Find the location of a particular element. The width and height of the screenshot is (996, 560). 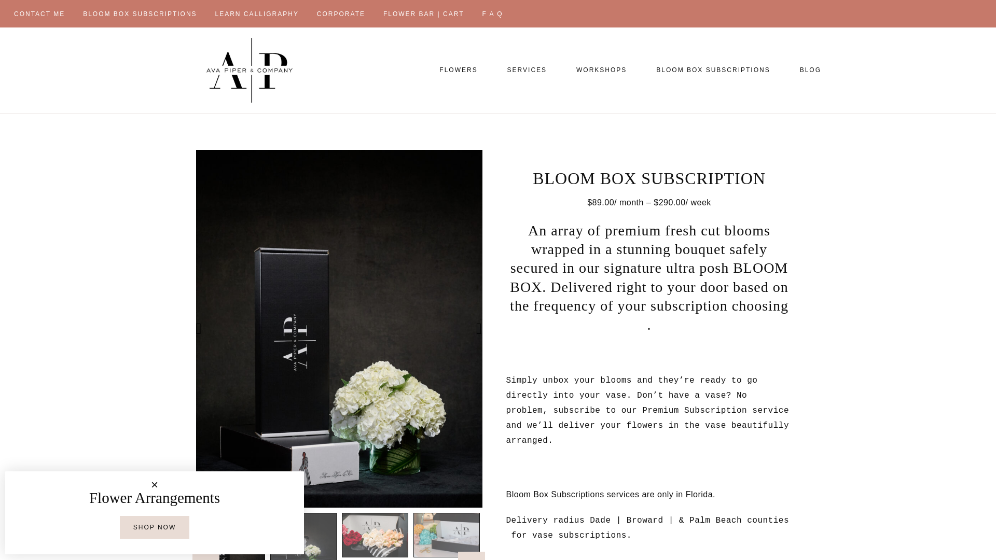

SERVICES is located at coordinates (527, 69).